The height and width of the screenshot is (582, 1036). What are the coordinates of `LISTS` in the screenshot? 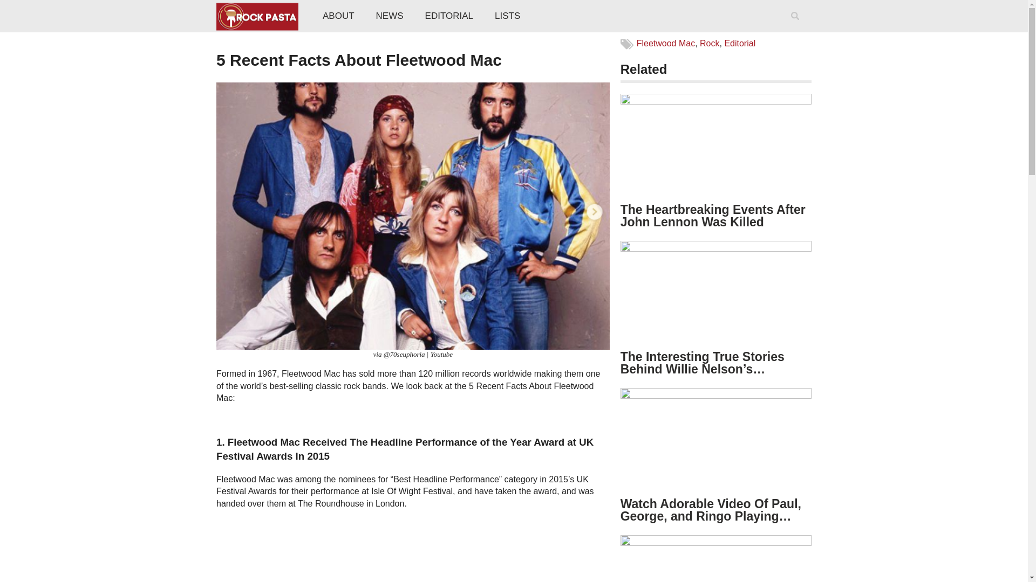 It's located at (507, 16).